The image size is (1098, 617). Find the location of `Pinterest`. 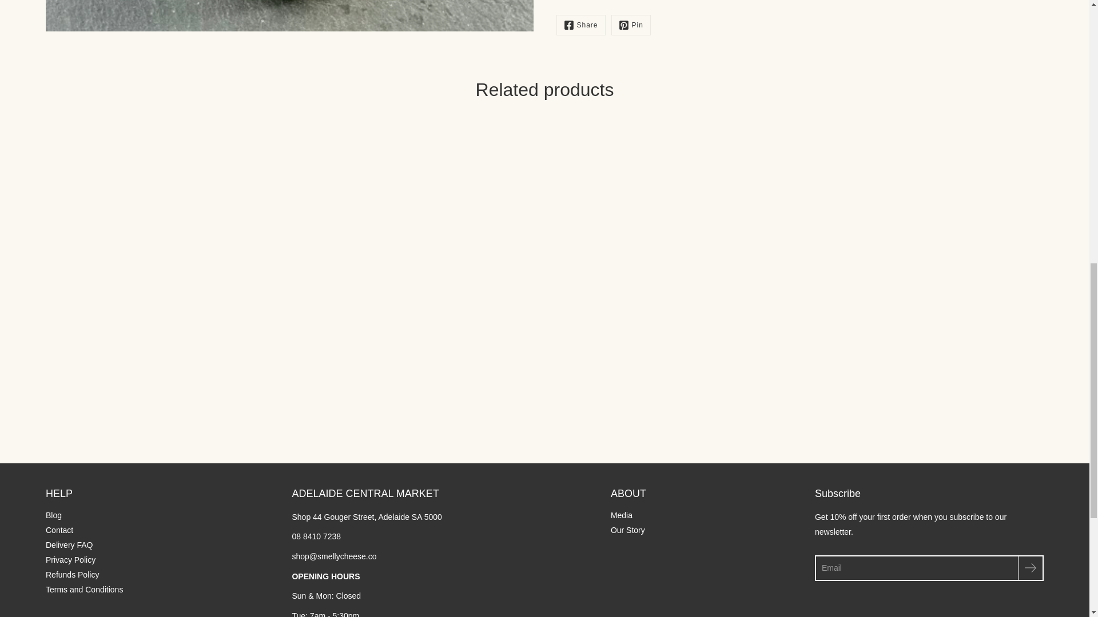

Pinterest is located at coordinates (631, 25).